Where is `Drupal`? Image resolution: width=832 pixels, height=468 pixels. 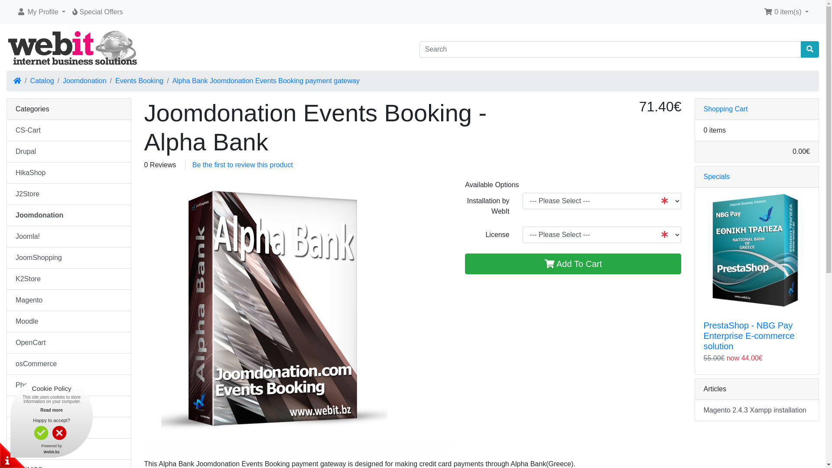 Drupal is located at coordinates (69, 152).